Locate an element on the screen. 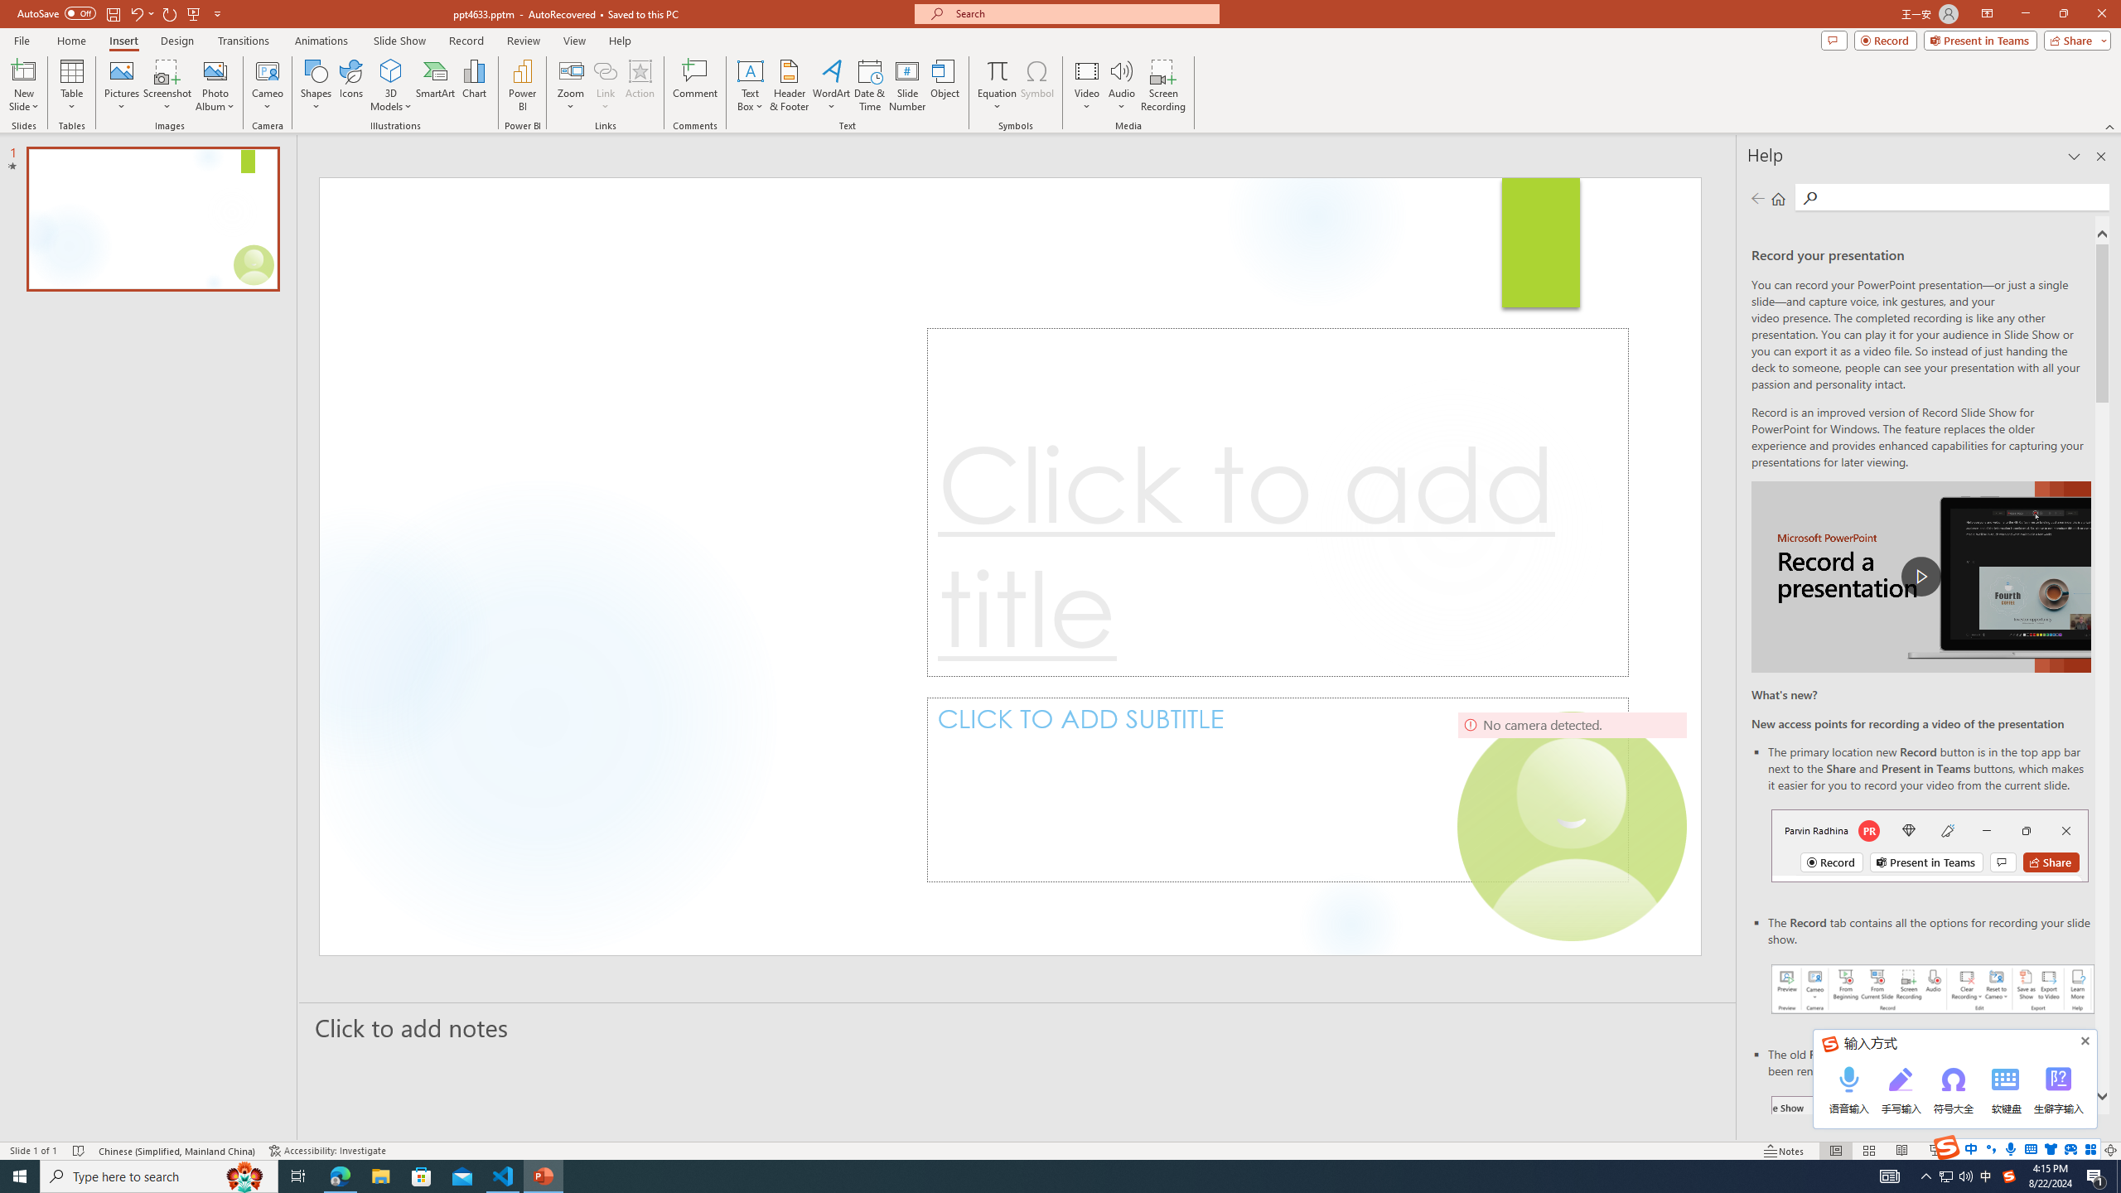 This screenshot has width=2121, height=1193. Action is located at coordinates (640, 85).